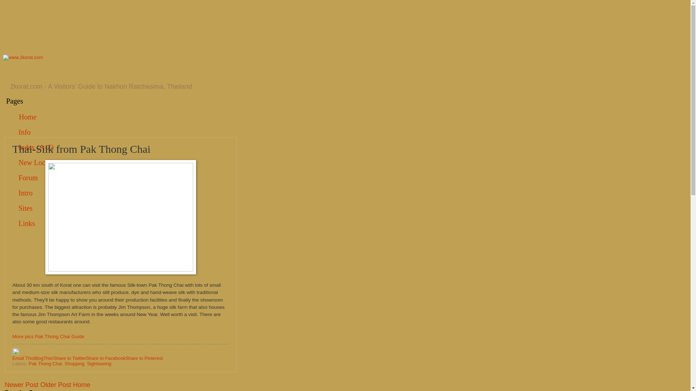 The width and height of the screenshot is (696, 391). I want to click on Shopping, so click(74, 363).